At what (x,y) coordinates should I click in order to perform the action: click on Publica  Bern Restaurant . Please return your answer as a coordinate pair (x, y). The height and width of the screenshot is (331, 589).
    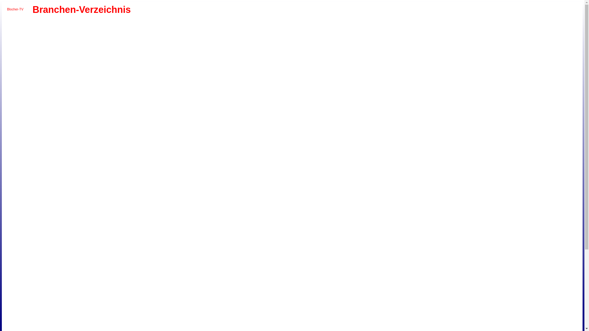
    Looking at the image, I should click on (107, 81).